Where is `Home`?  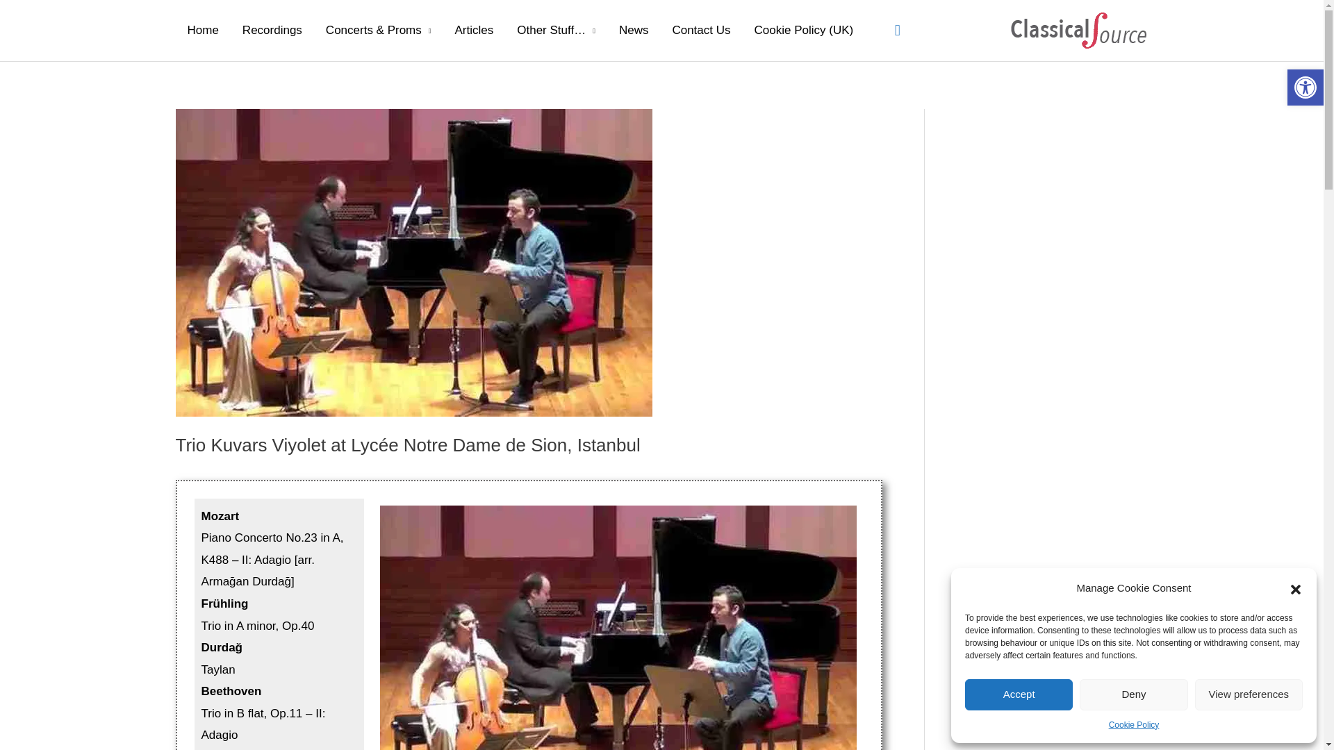 Home is located at coordinates (201, 31).